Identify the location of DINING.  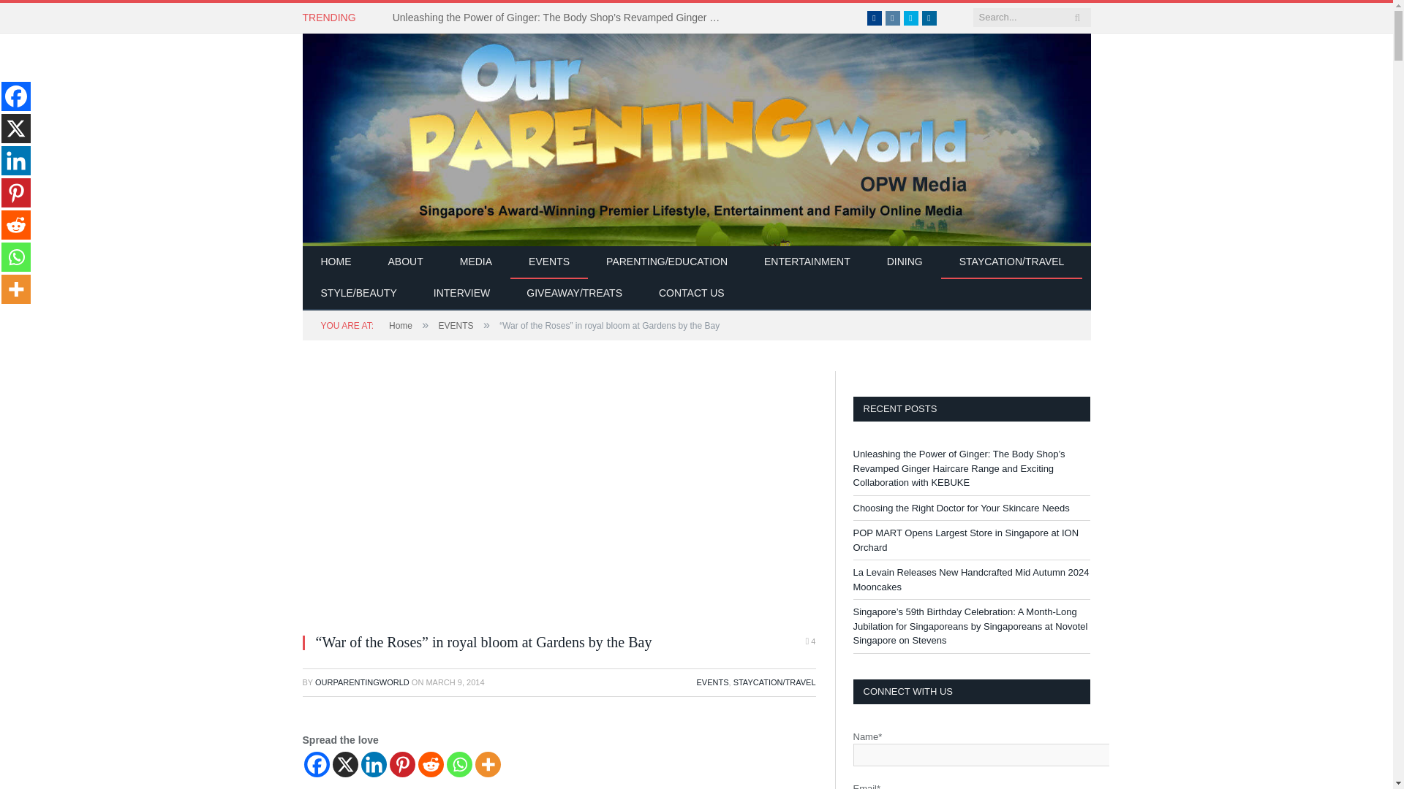
(905, 262).